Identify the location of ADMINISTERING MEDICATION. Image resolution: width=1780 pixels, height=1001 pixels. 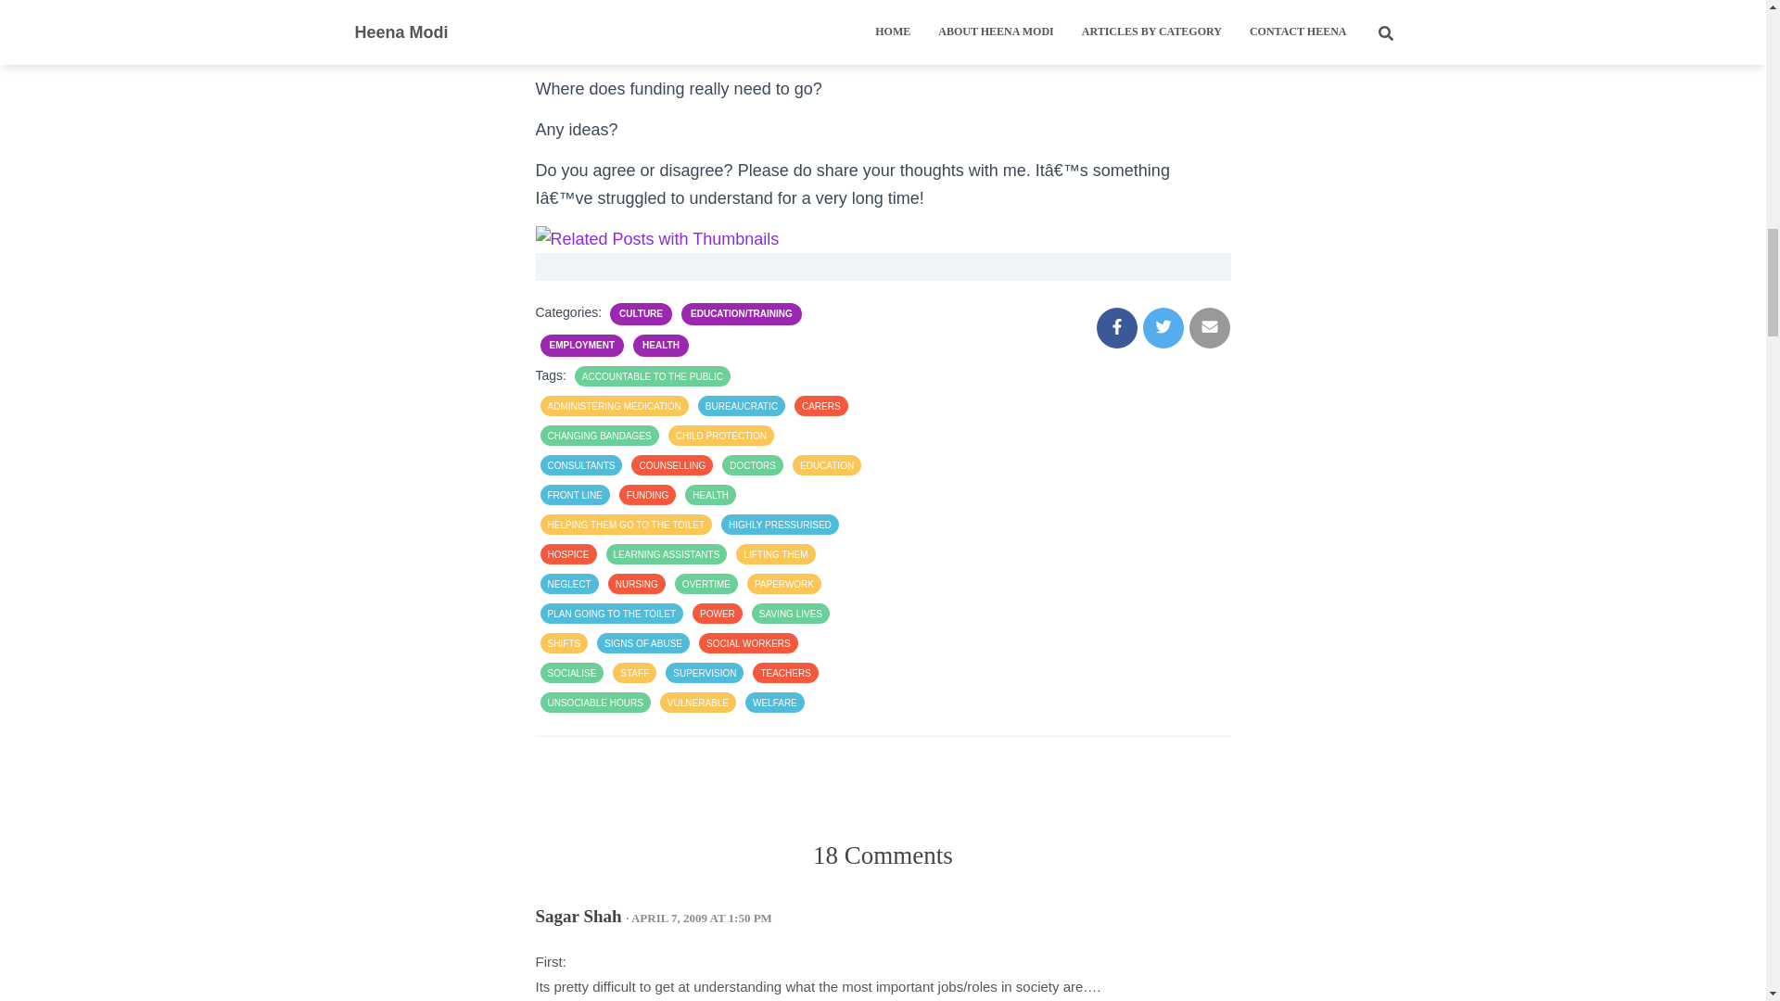
(613, 406).